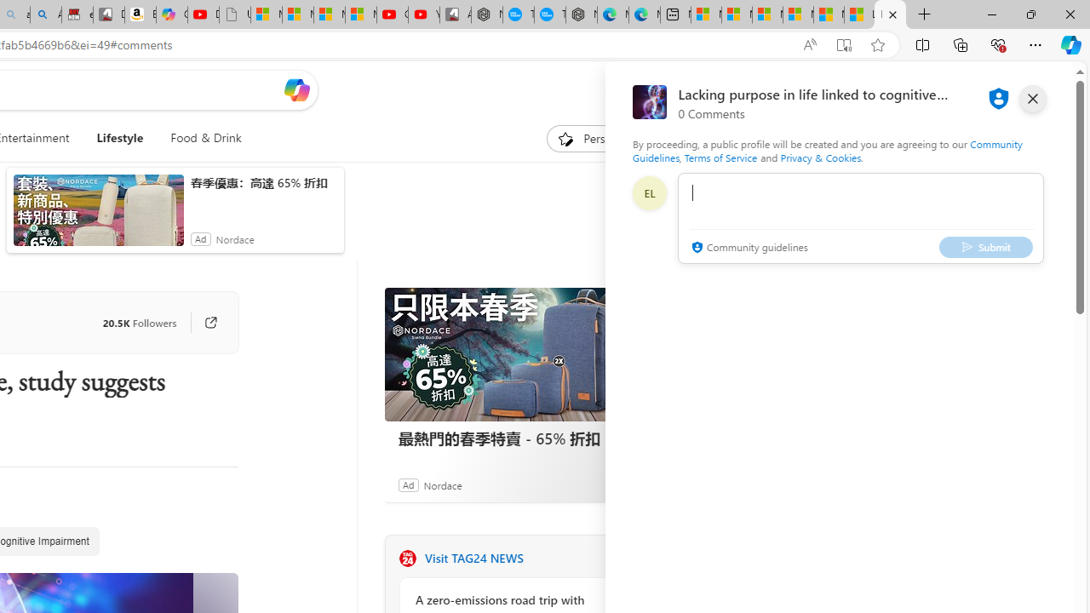 This screenshot has width=1090, height=613. What do you see at coordinates (844, 45) in the screenshot?
I see `Enter Immersive Reader (F9)` at bounding box center [844, 45].